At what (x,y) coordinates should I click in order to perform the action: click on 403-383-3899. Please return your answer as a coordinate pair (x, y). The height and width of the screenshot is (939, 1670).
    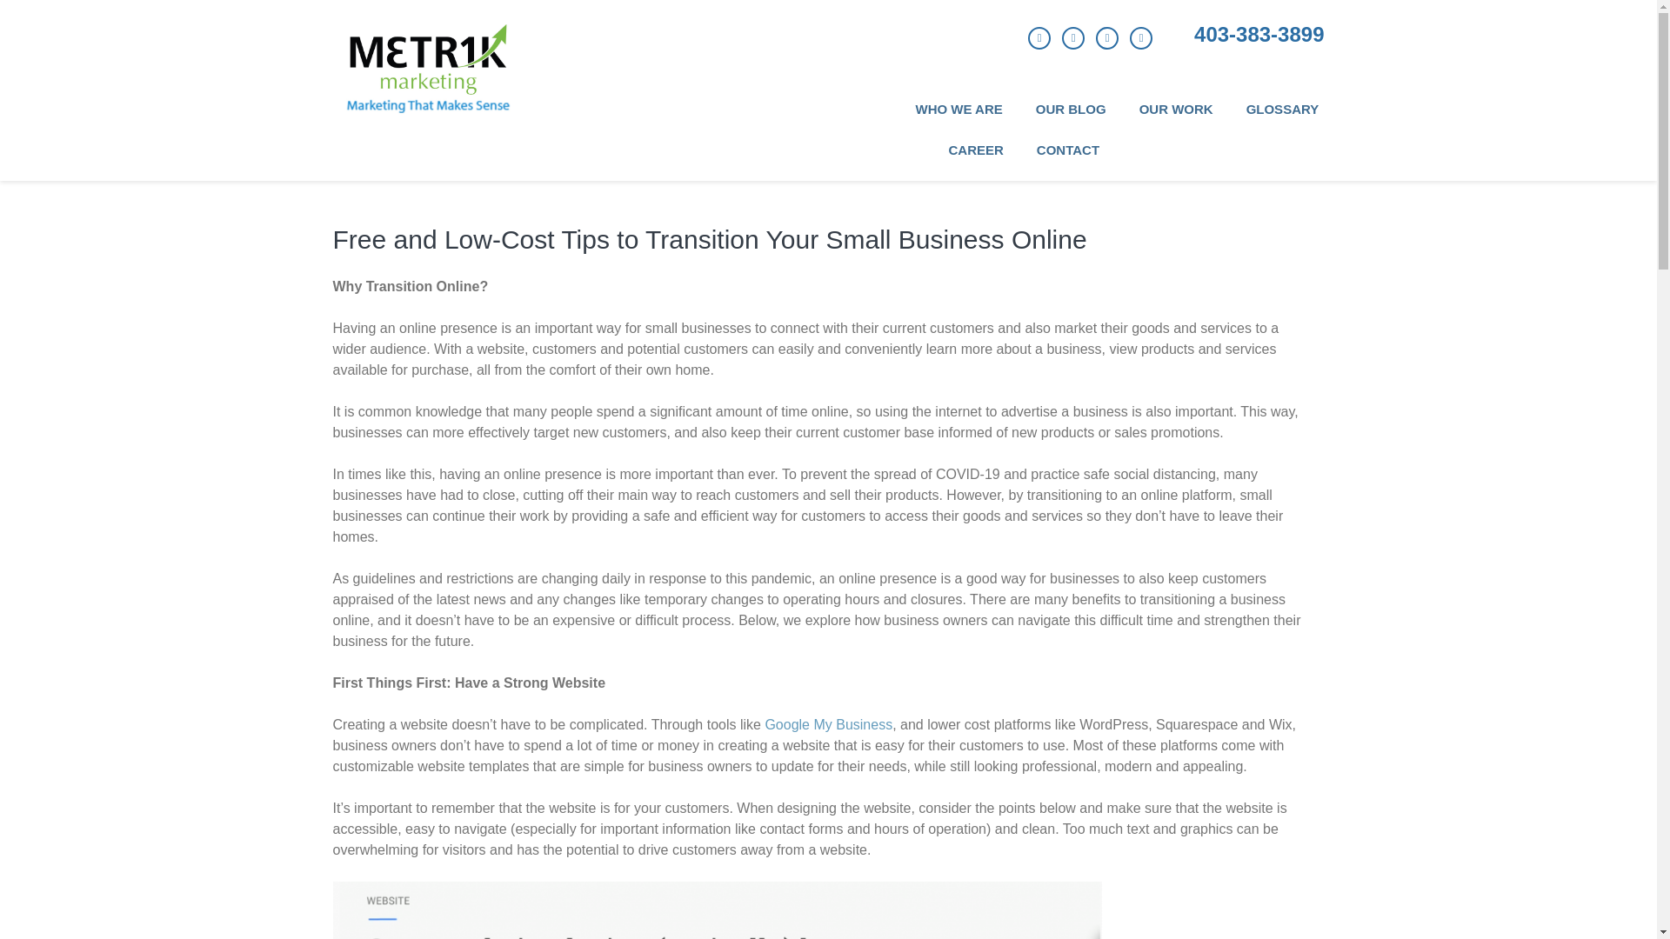
    Looking at the image, I should click on (1259, 35).